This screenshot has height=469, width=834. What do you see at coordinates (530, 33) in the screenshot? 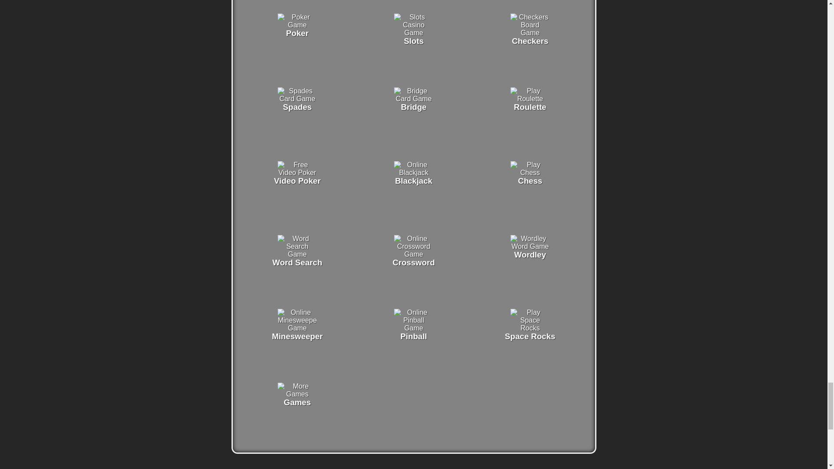
I see `Checkers` at bounding box center [530, 33].